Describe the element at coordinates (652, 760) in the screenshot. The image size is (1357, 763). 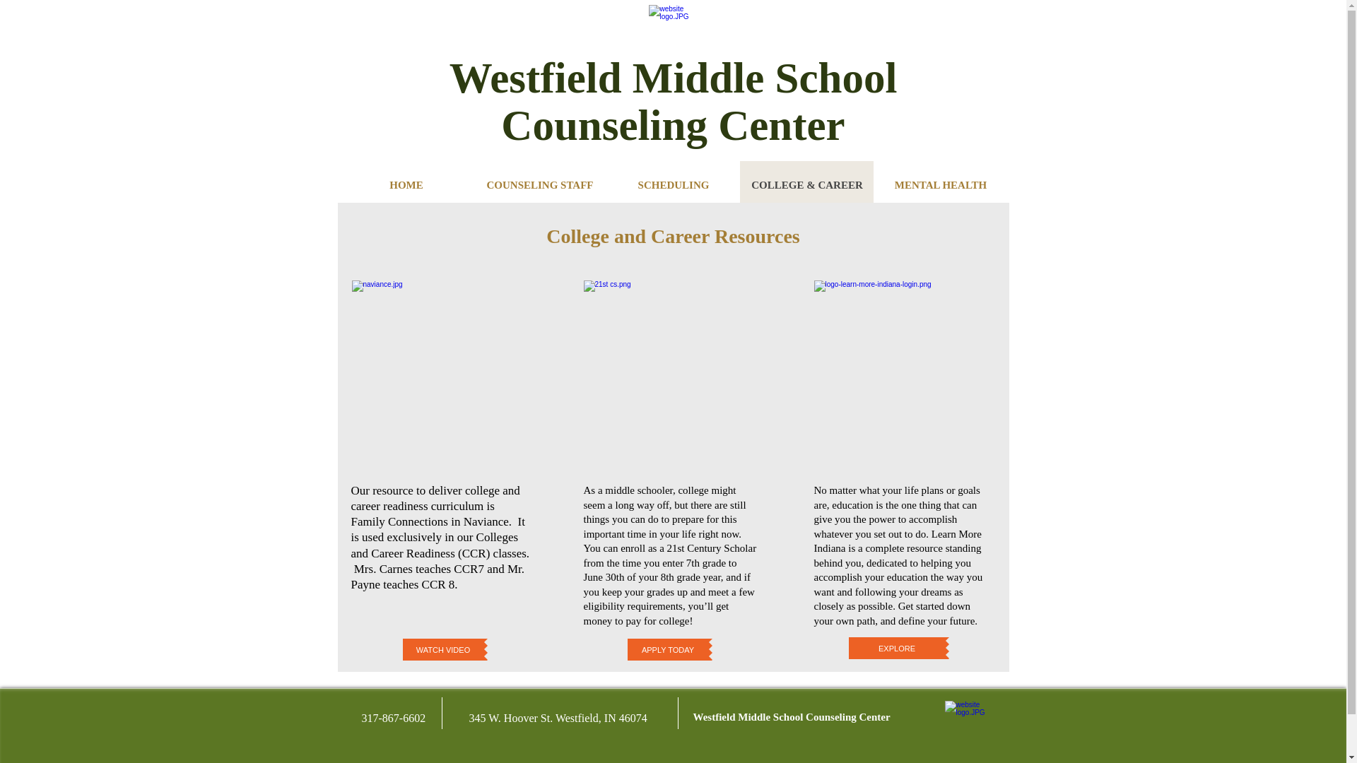
I see `HOME` at that location.